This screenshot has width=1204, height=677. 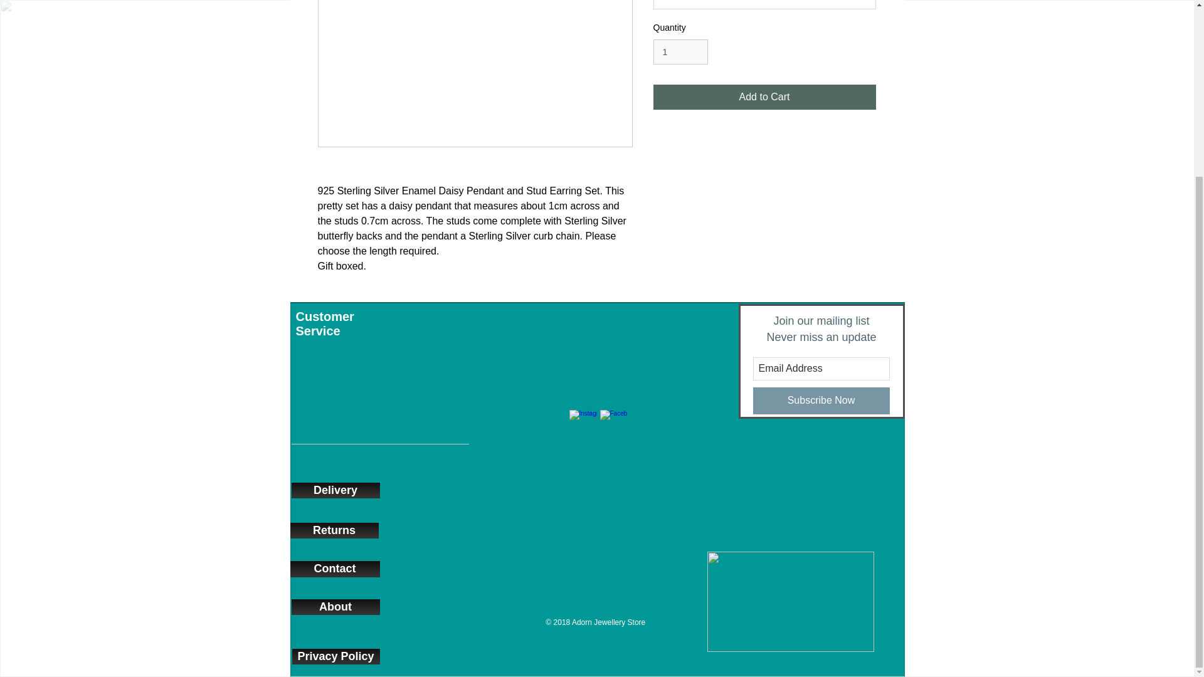 I want to click on Add to Cart, so click(x=765, y=97).